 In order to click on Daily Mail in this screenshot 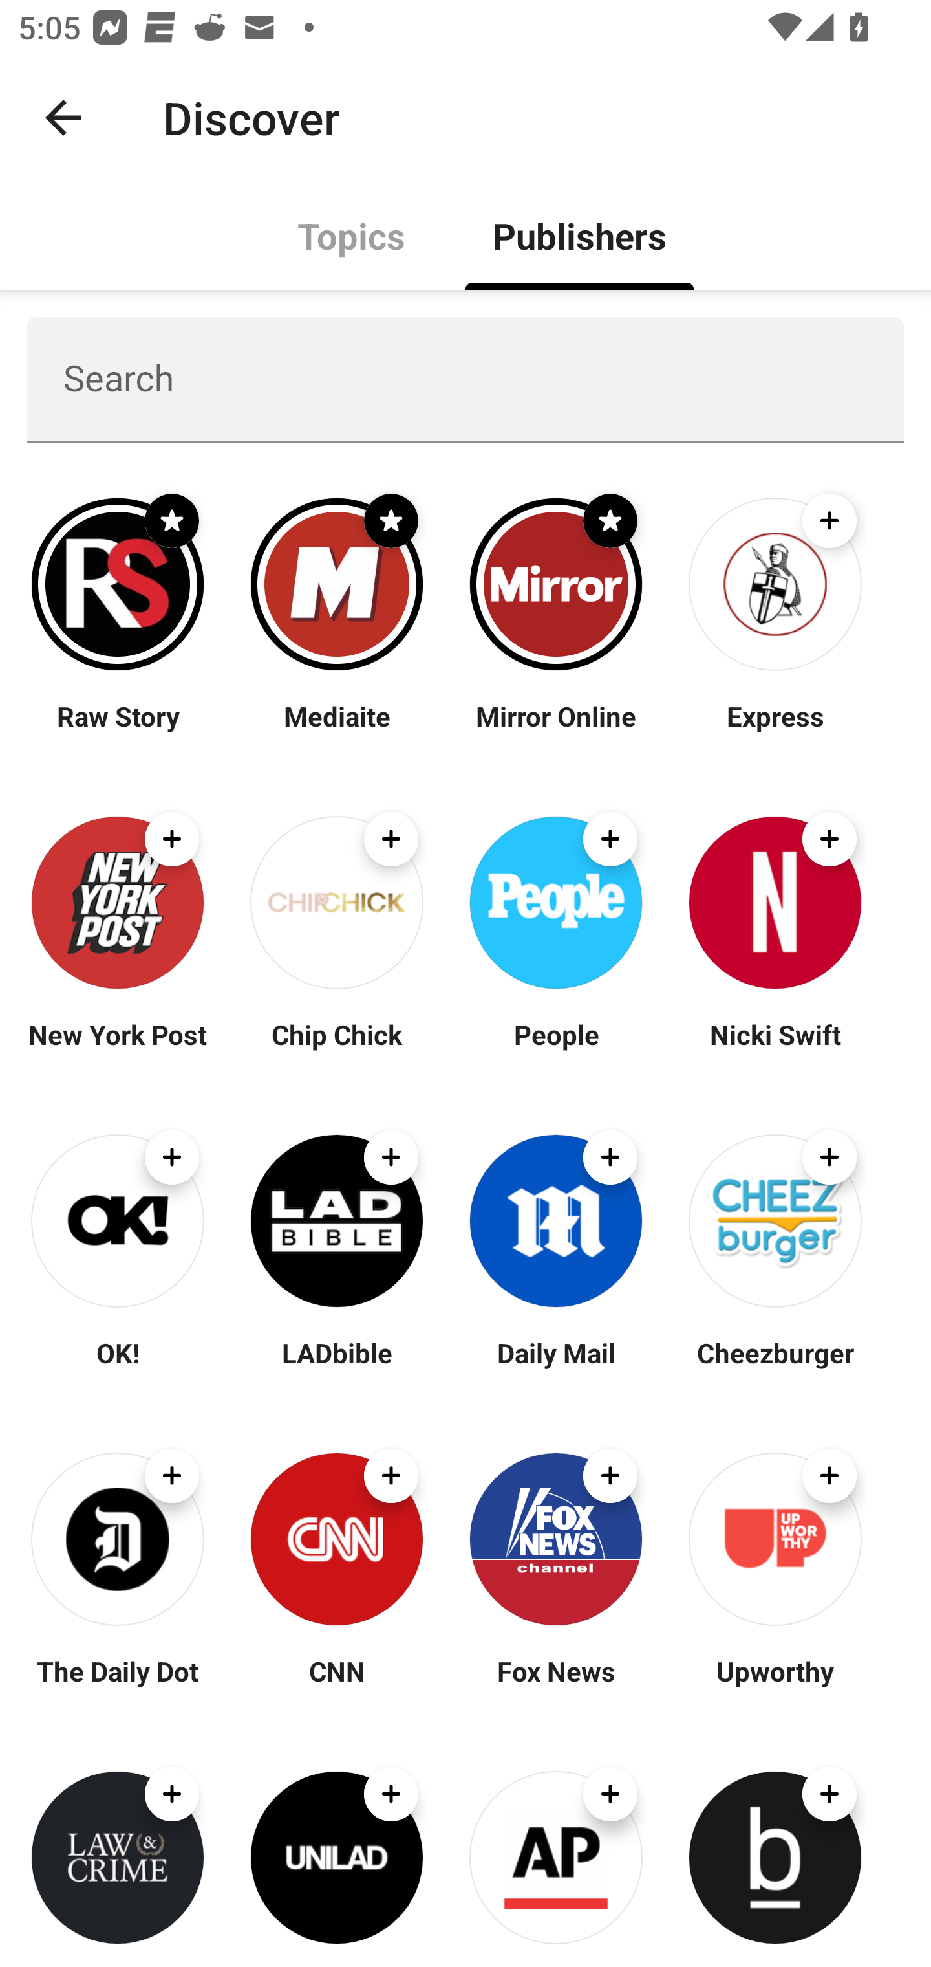, I will do `click(556, 1368)`.